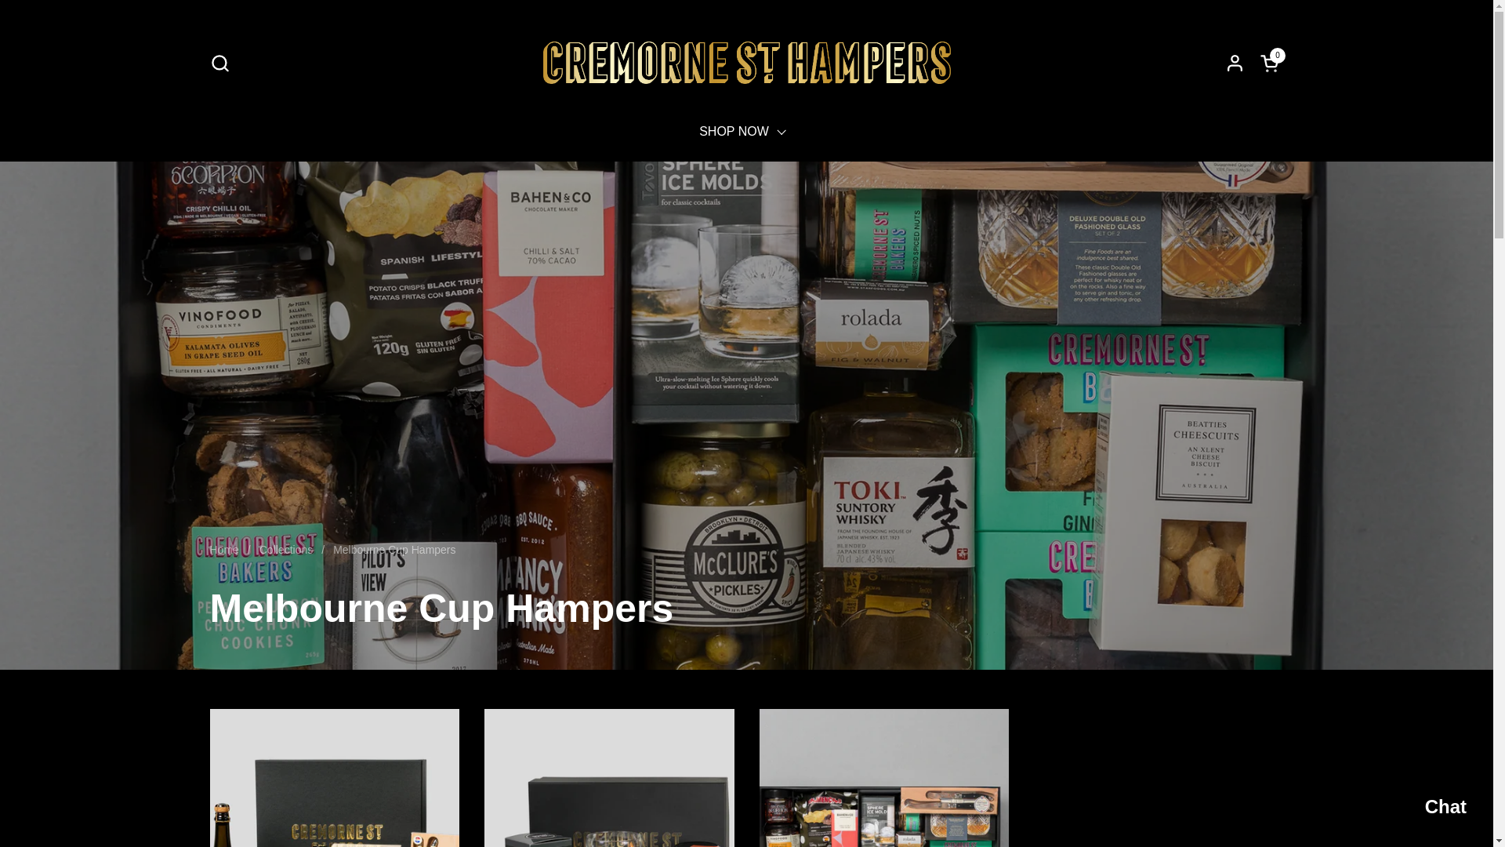 This screenshot has width=1505, height=847. I want to click on Shopify online store chat, so click(746, 63).